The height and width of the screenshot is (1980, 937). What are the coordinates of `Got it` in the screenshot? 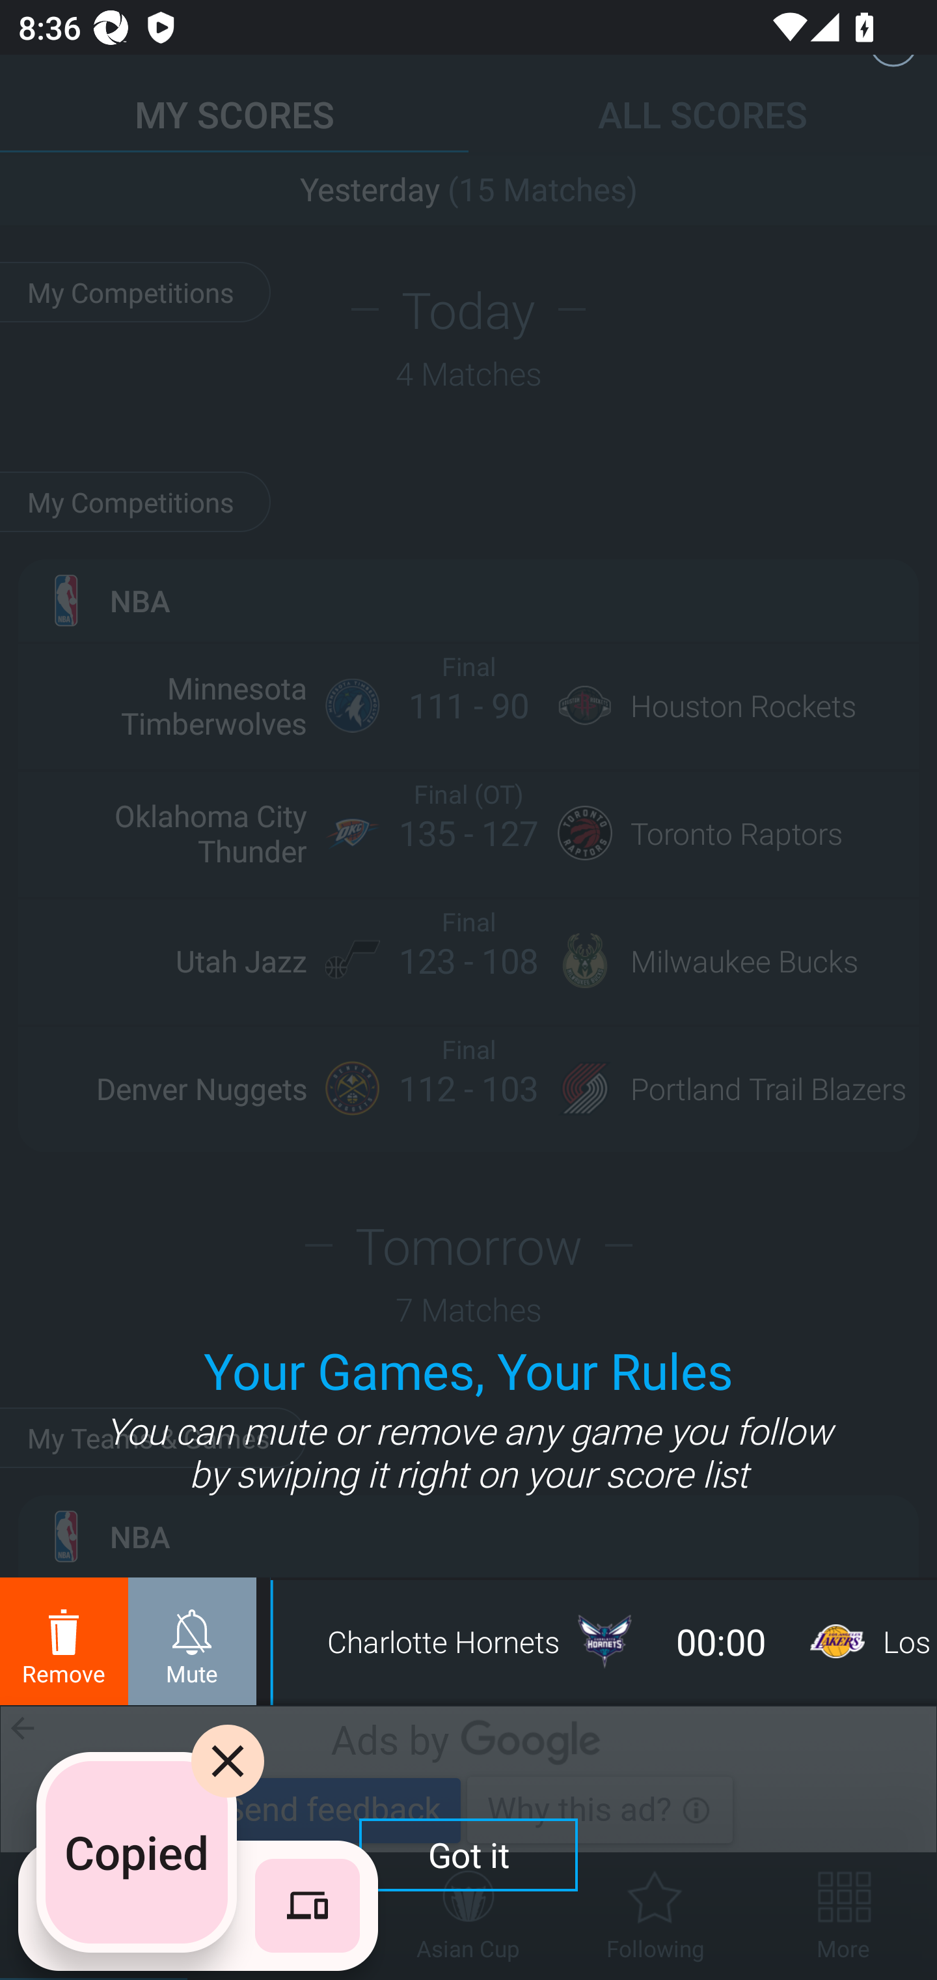 It's located at (468, 1854).